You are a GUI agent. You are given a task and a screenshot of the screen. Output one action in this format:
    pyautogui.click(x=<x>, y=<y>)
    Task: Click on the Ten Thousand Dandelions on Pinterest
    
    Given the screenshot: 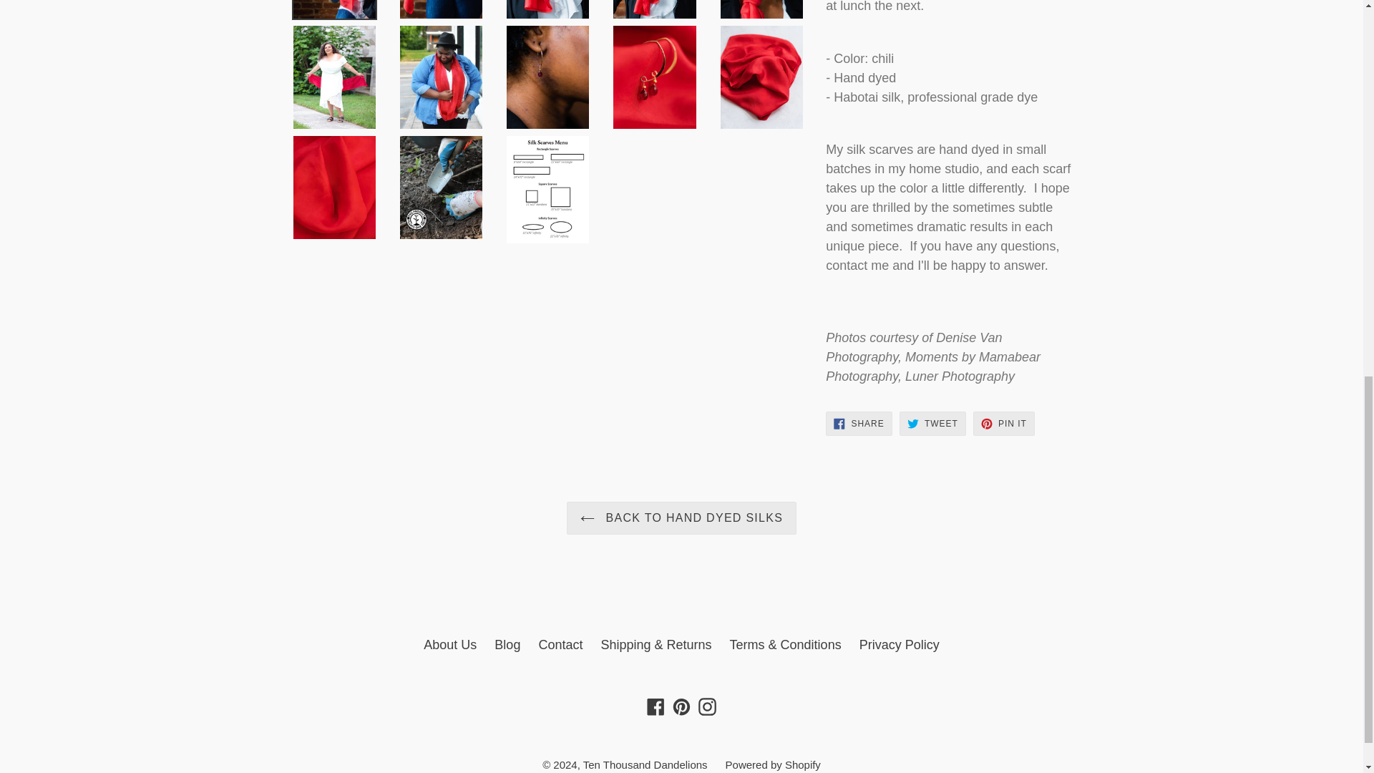 What is the action you would take?
    pyautogui.click(x=681, y=706)
    